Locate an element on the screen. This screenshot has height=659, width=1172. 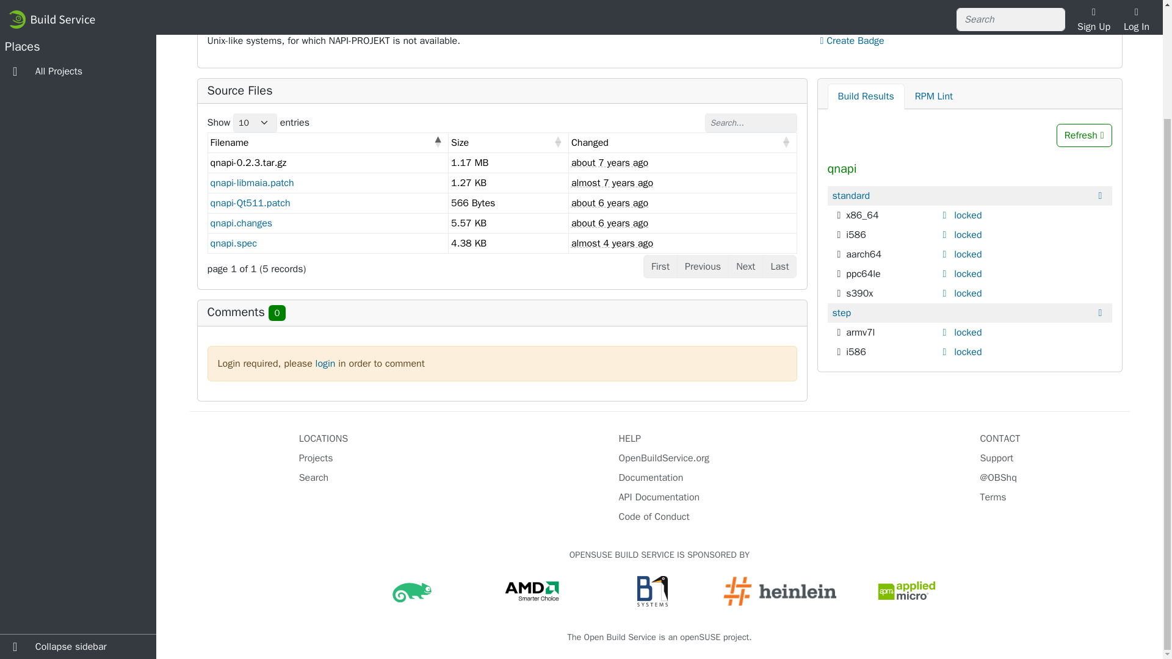
Previous is located at coordinates (703, 266).